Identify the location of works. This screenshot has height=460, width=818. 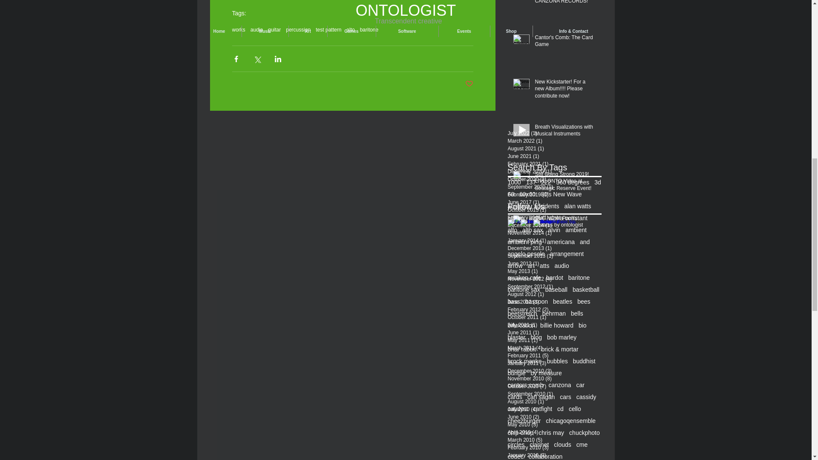
(238, 29).